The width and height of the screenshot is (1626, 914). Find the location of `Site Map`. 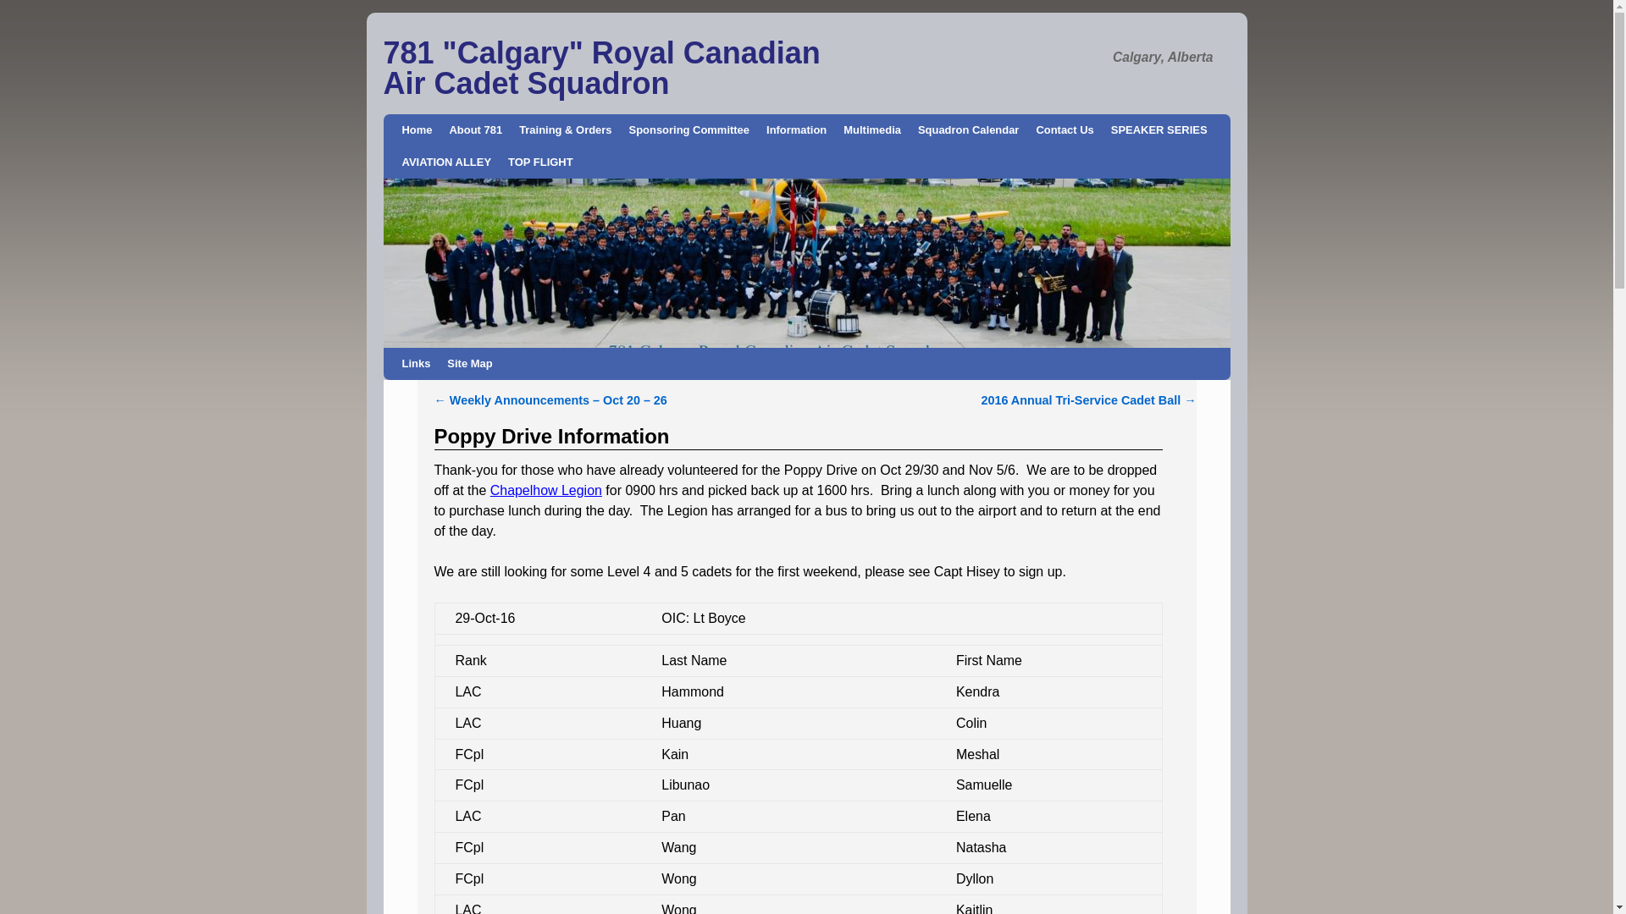

Site Map is located at coordinates (469, 364).